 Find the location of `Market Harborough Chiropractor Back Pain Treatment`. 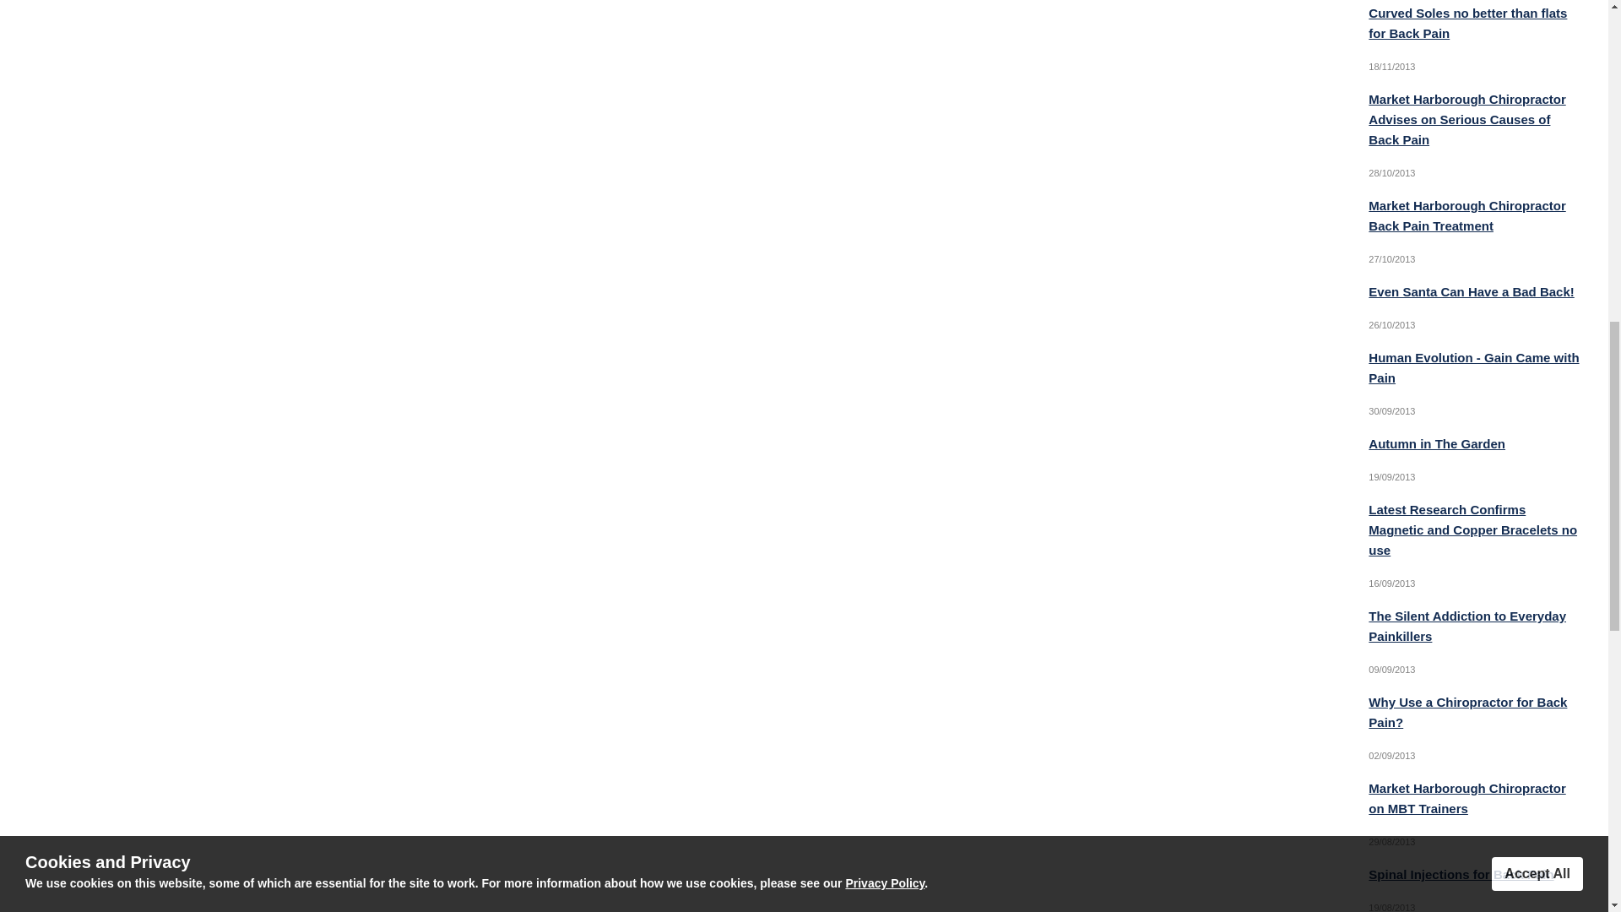

Market Harborough Chiropractor Back Pain Treatment is located at coordinates (1466, 216).